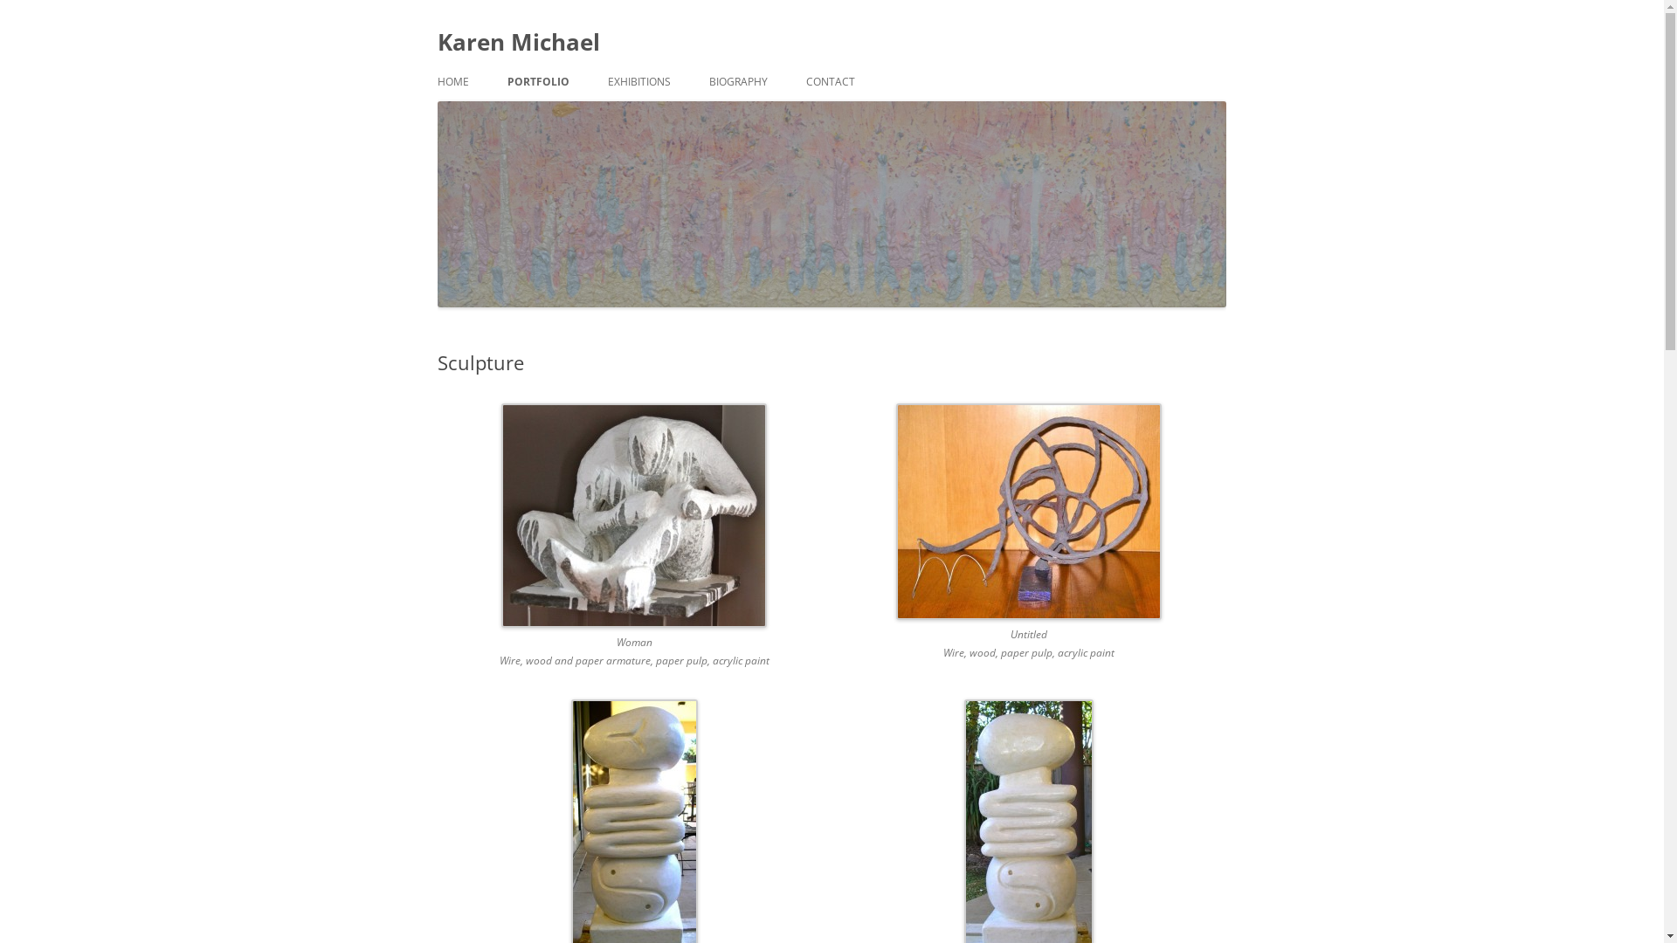 The width and height of the screenshot is (1677, 943). Describe the element at coordinates (538, 82) in the screenshot. I see `PORTFOLIO` at that location.